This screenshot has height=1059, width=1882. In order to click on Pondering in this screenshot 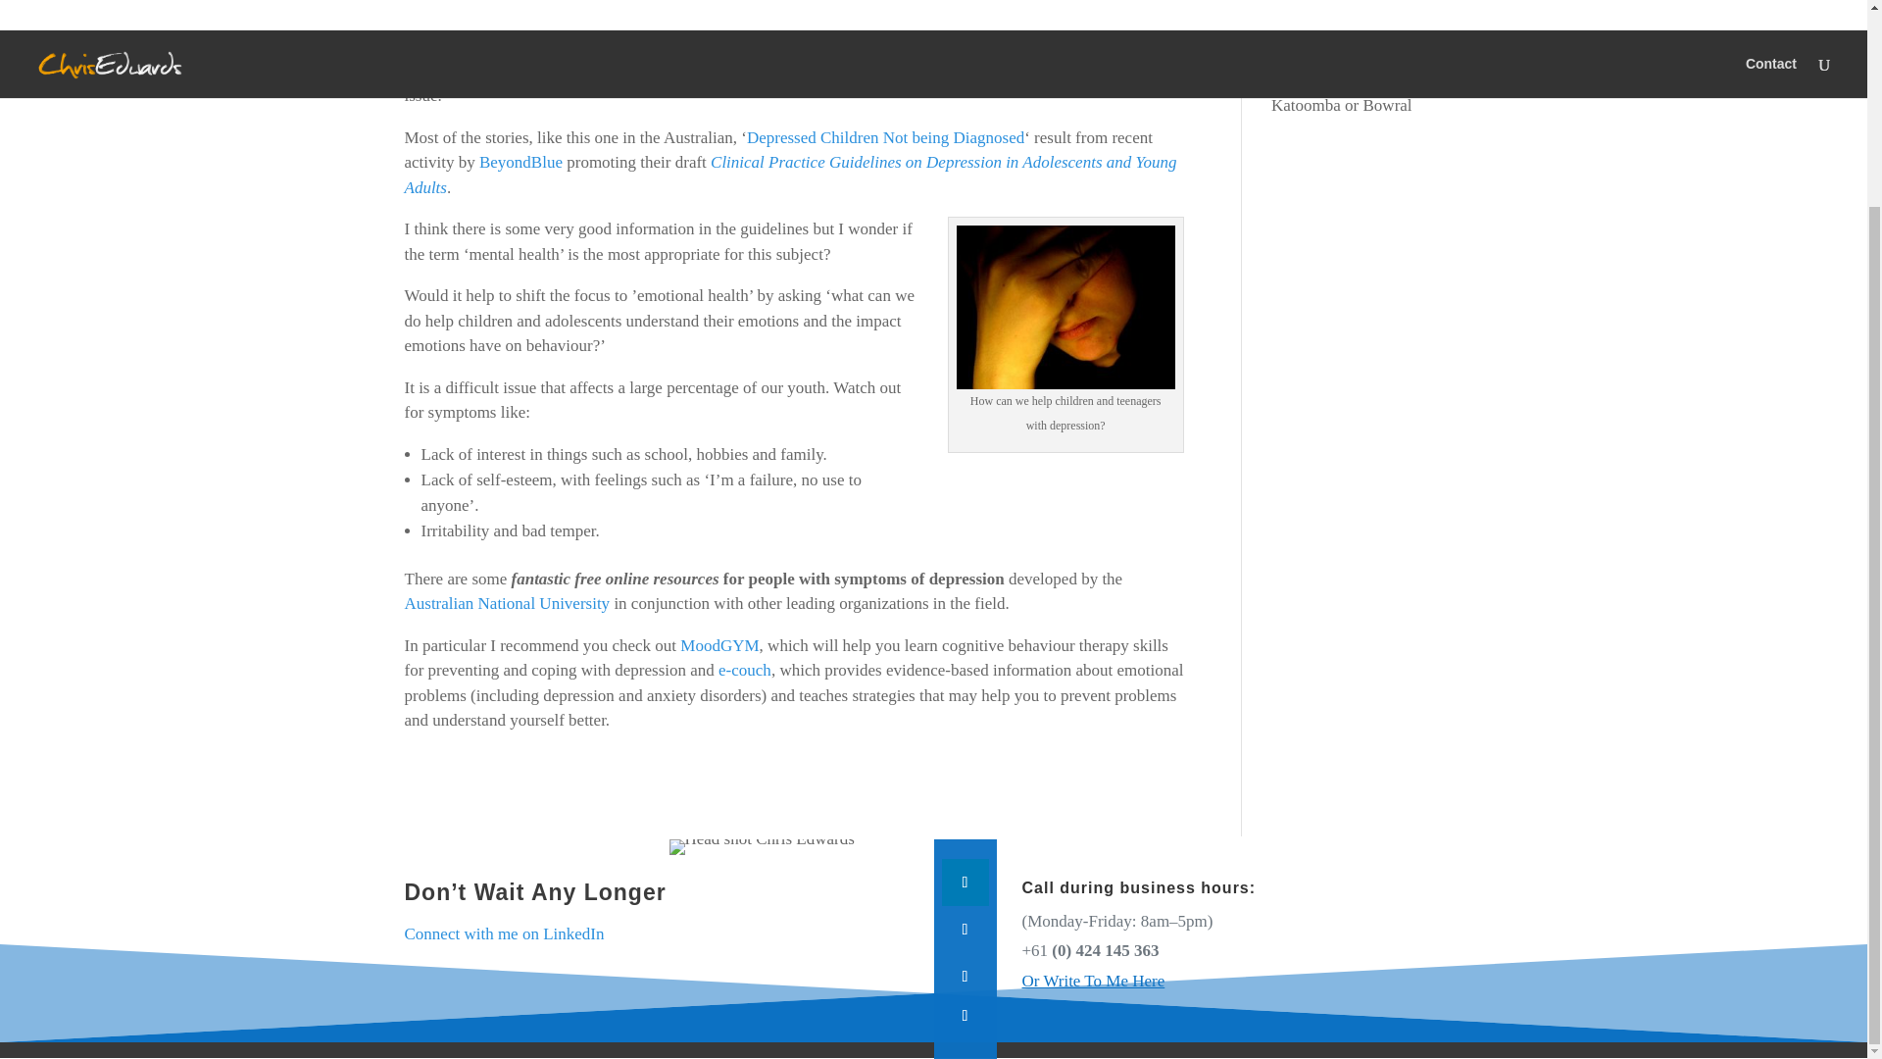, I will do `click(502, 1)`.